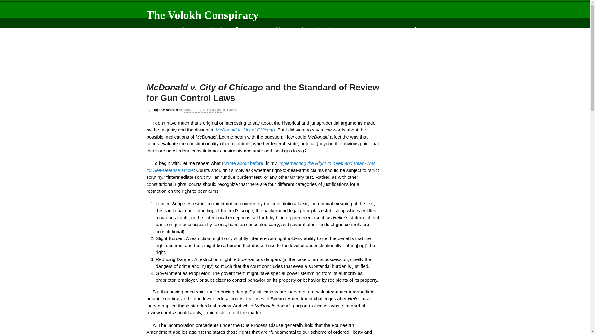 This screenshot has width=595, height=334. What do you see at coordinates (213, 29) in the screenshot?
I see `E-Mail Policy` at bounding box center [213, 29].